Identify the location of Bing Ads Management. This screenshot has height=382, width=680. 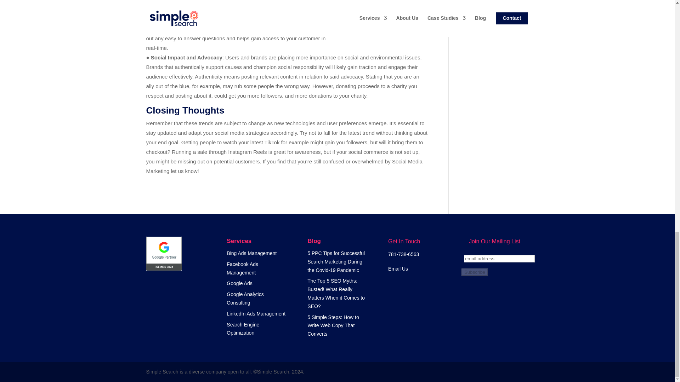
(251, 253).